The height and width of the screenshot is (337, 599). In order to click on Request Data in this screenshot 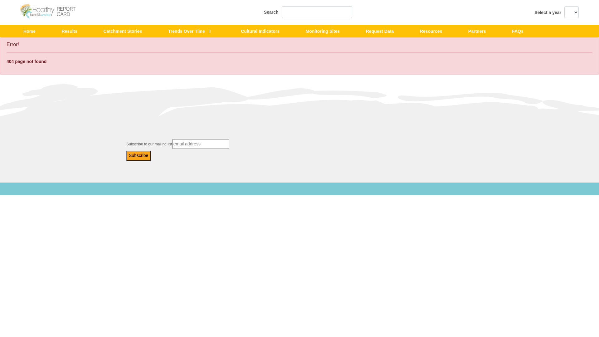, I will do `click(380, 32)`.